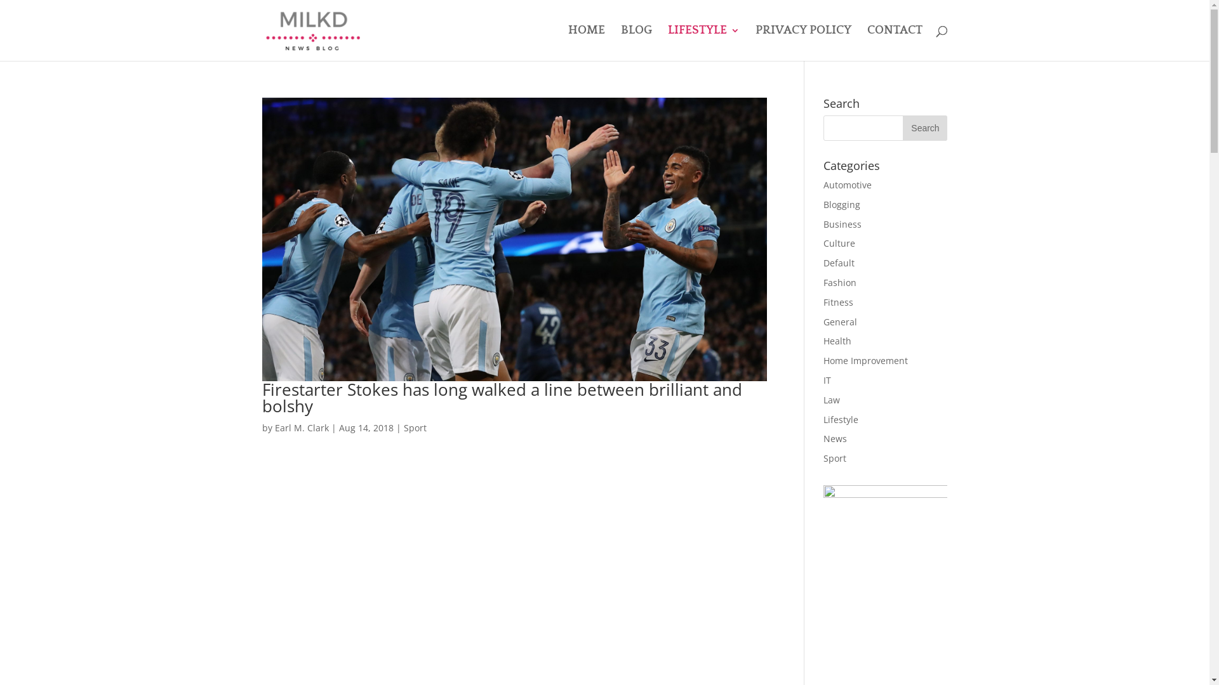 Image resolution: width=1219 pixels, height=685 pixels. What do you see at coordinates (836, 439) in the screenshot?
I see `News` at bounding box center [836, 439].